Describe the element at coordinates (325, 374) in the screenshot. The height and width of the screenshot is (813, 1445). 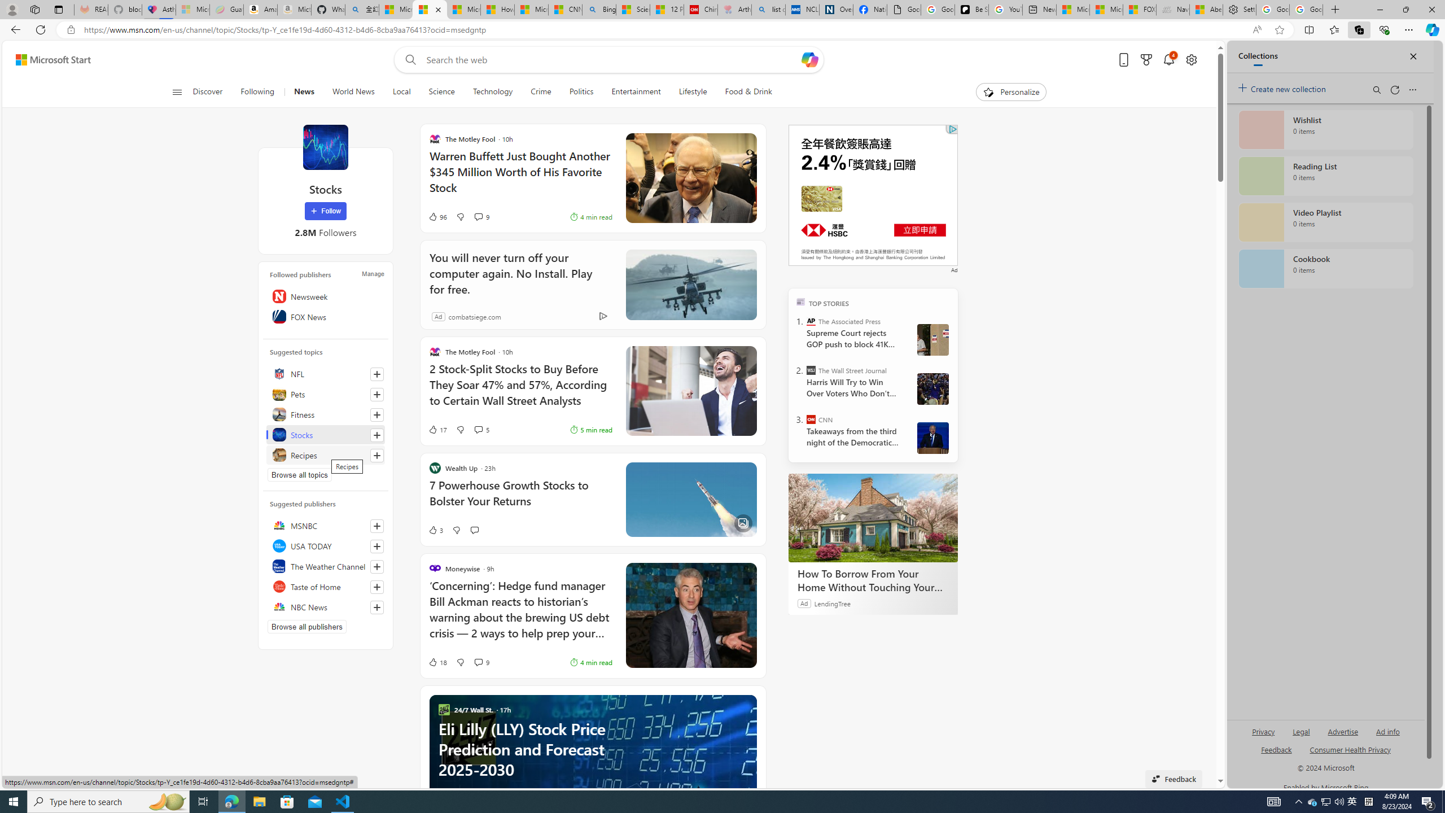
I see `NFL` at that location.